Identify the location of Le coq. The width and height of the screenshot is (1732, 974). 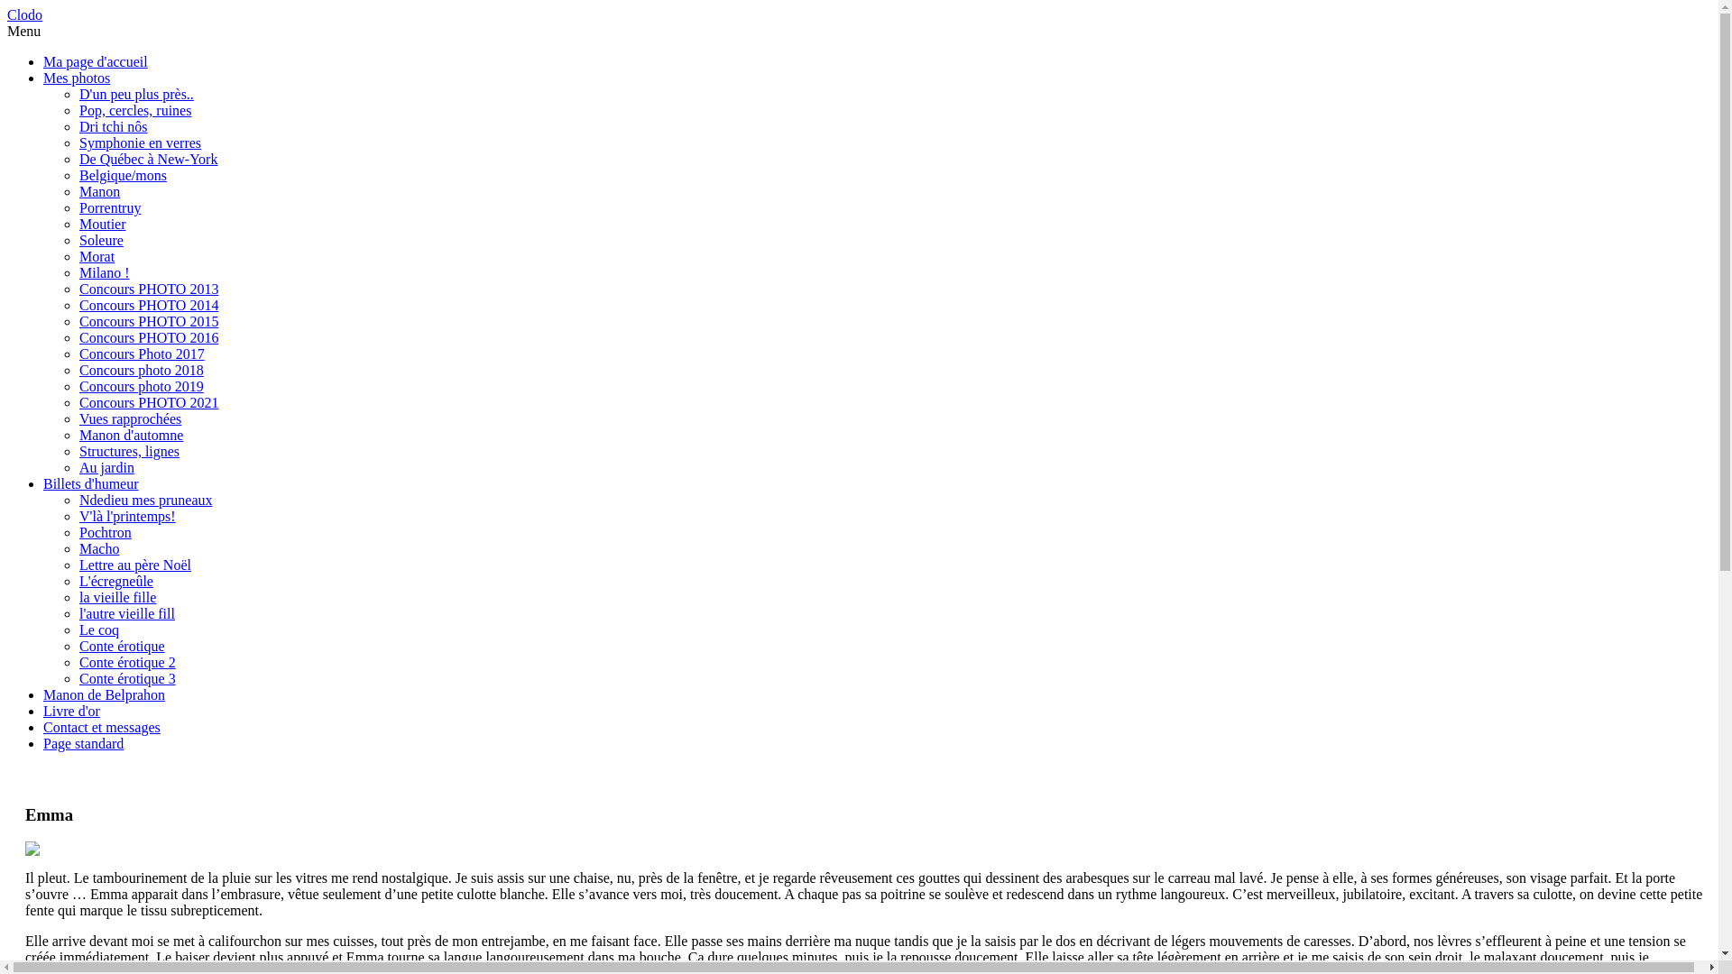
(99, 629).